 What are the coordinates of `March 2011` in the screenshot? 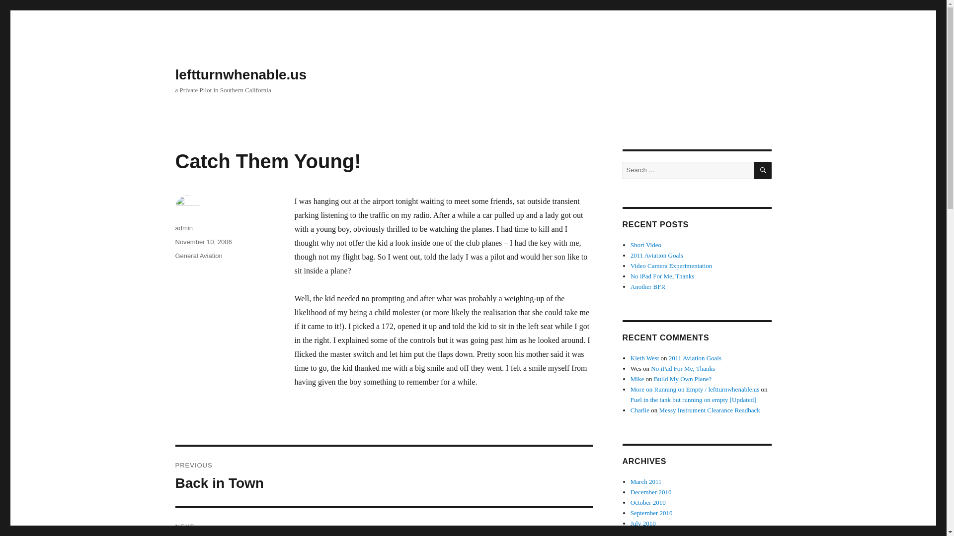 It's located at (646, 481).